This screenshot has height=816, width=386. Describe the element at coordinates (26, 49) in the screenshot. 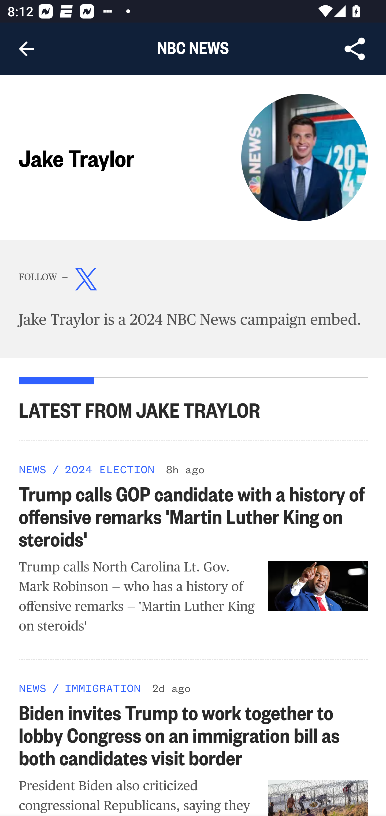

I see `Navigate up` at that location.